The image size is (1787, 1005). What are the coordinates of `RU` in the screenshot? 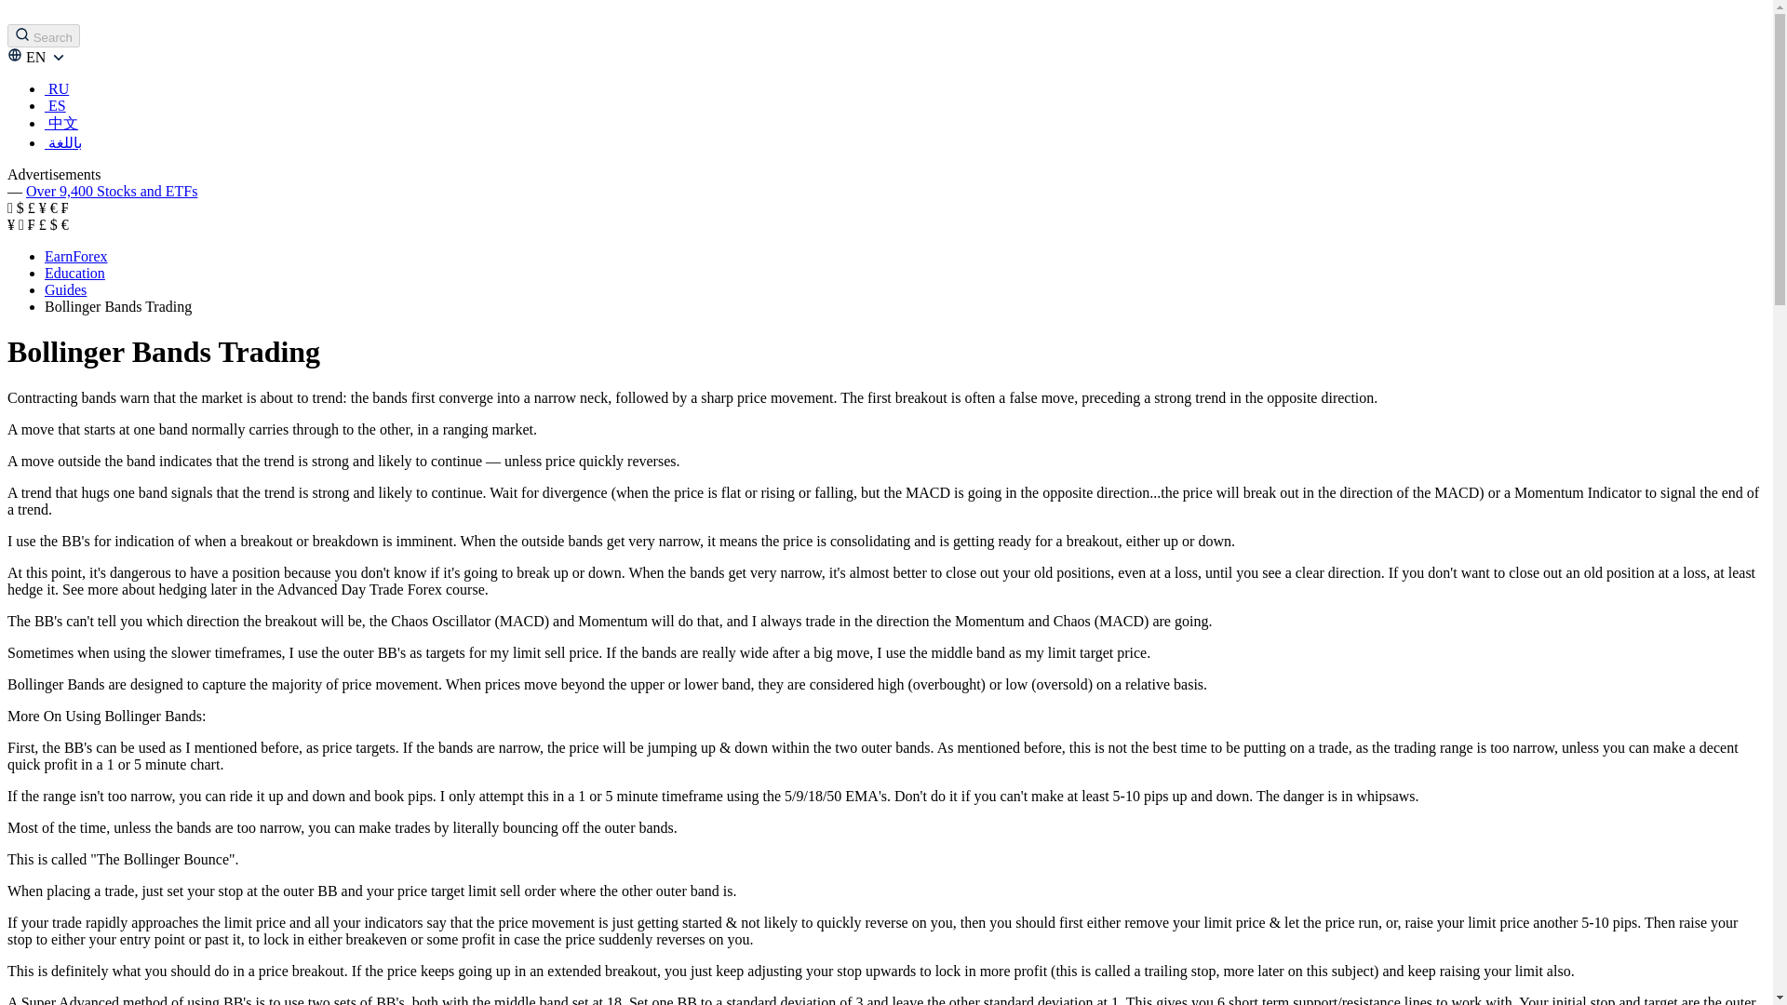 It's located at (57, 88).